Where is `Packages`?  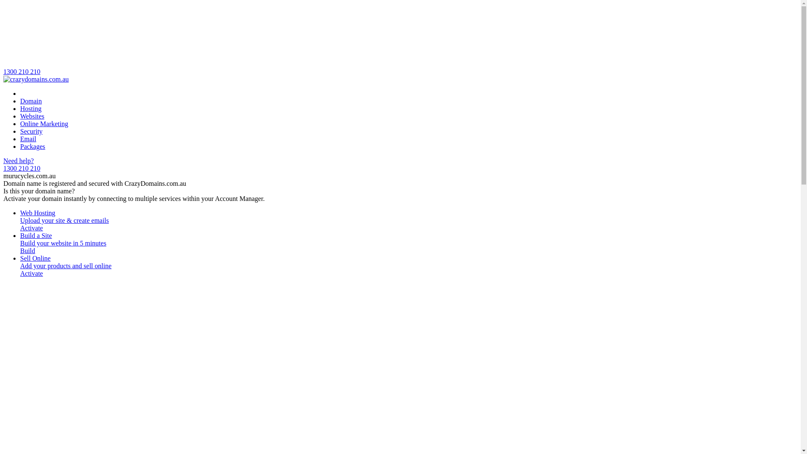
Packages is located at coordinates (33, 146).